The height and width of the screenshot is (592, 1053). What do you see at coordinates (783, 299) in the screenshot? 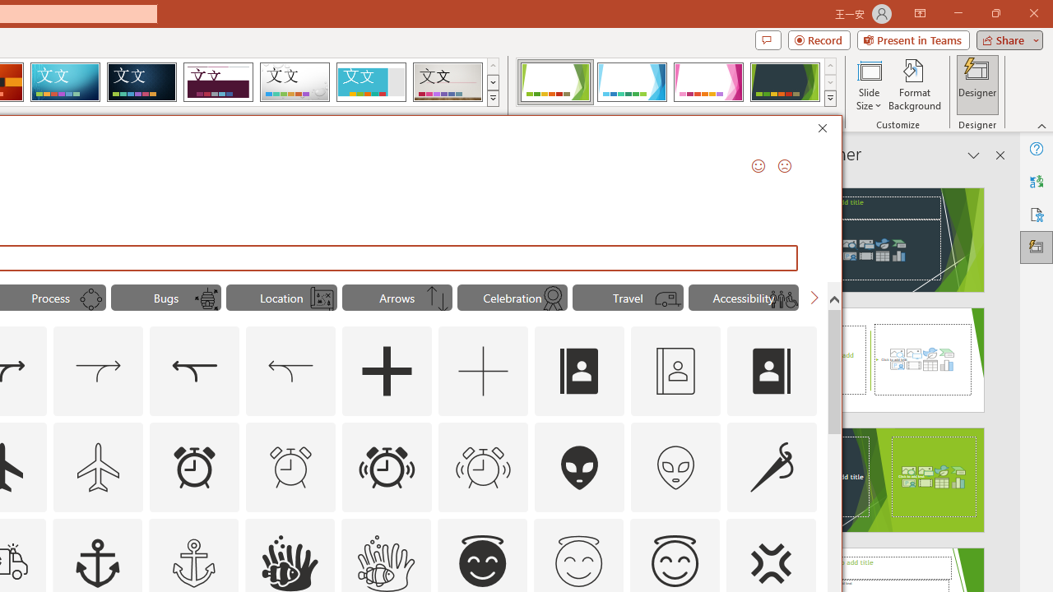
I see `AutomationID: Icons_UniversalAccess_M` at bounding box center [783, 299].